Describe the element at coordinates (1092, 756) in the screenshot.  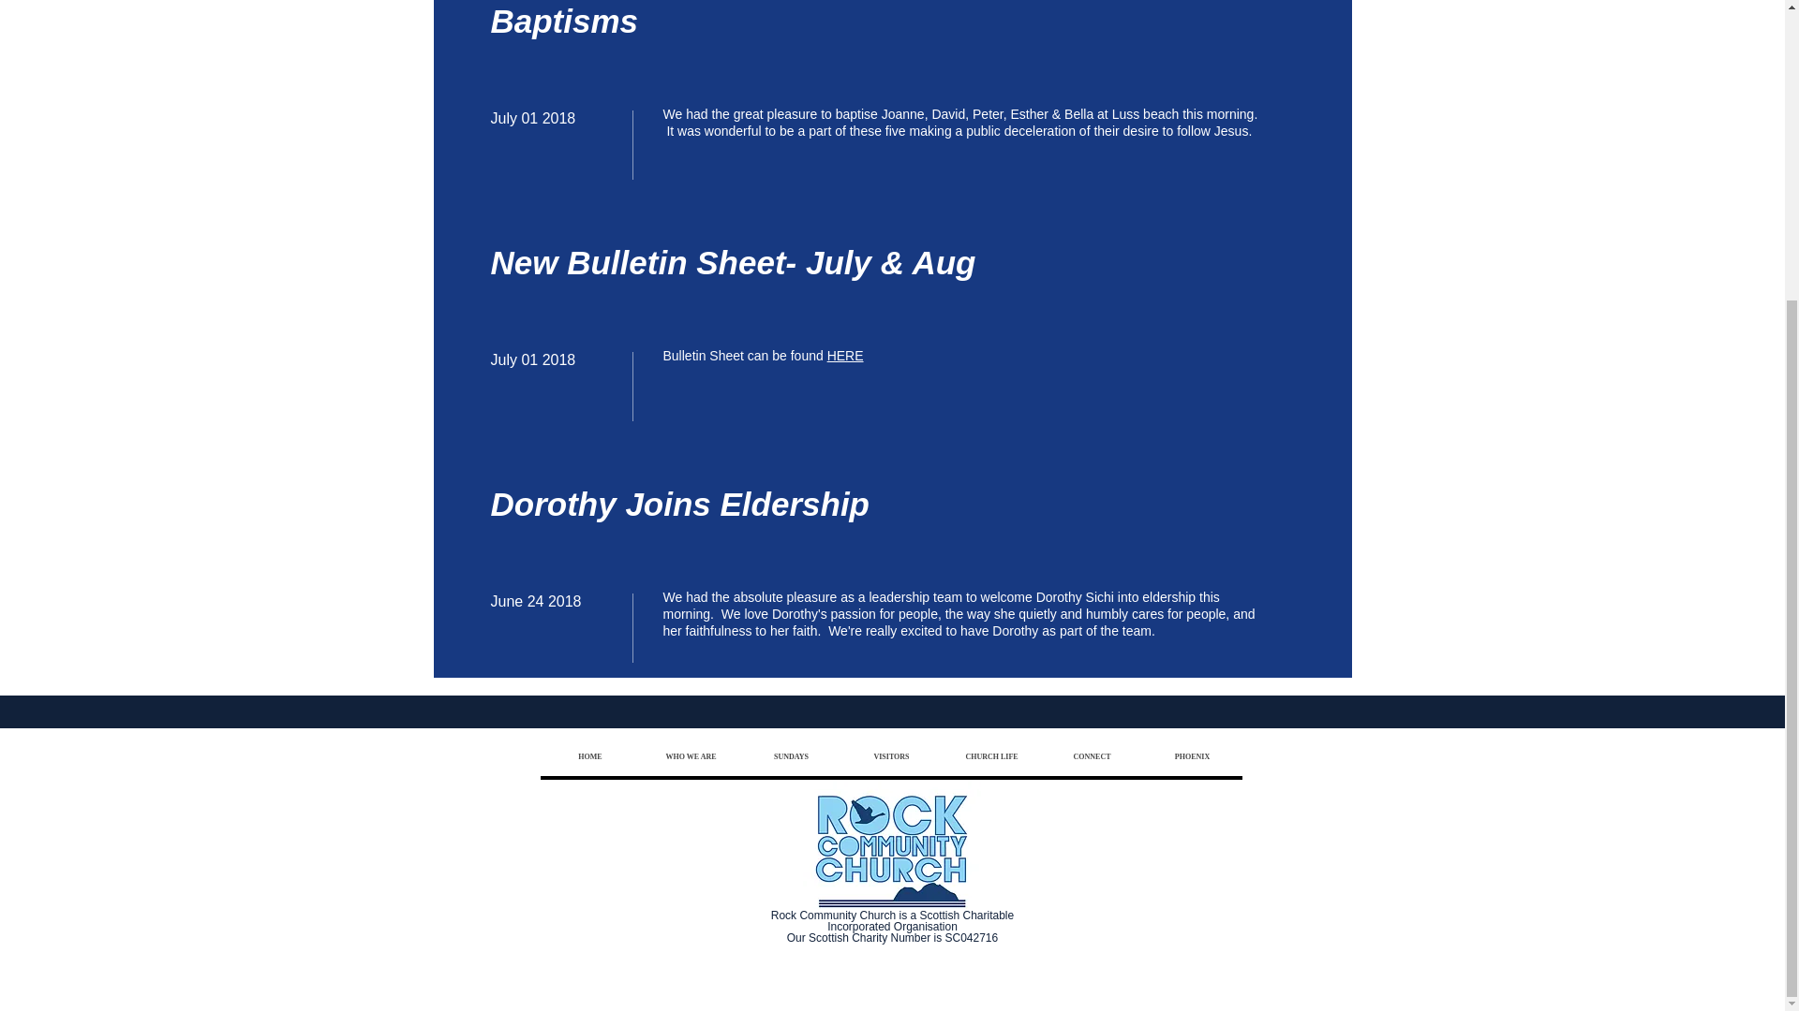
I see `CONNECT` at that location.